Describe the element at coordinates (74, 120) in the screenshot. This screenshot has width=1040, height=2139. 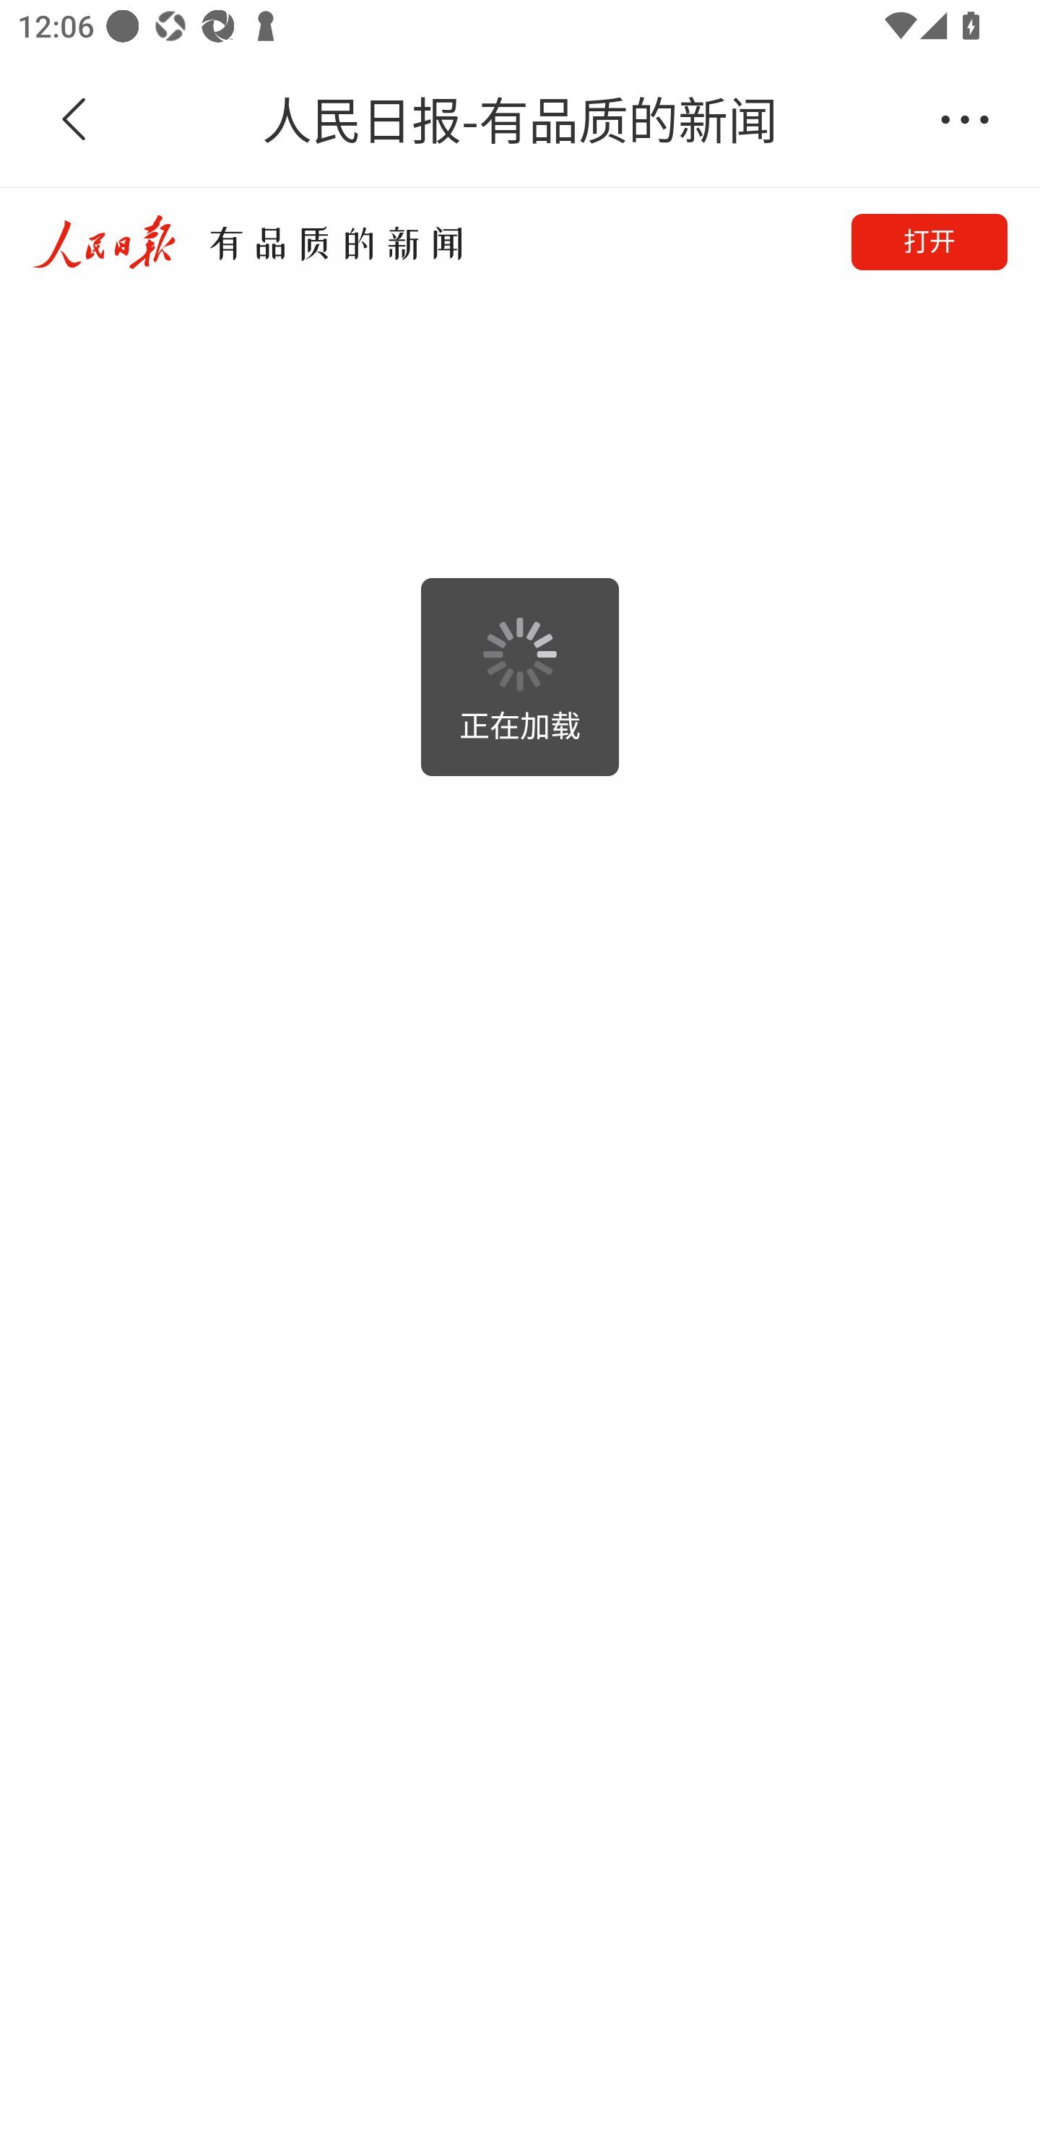
I see ` 返回` at that location.